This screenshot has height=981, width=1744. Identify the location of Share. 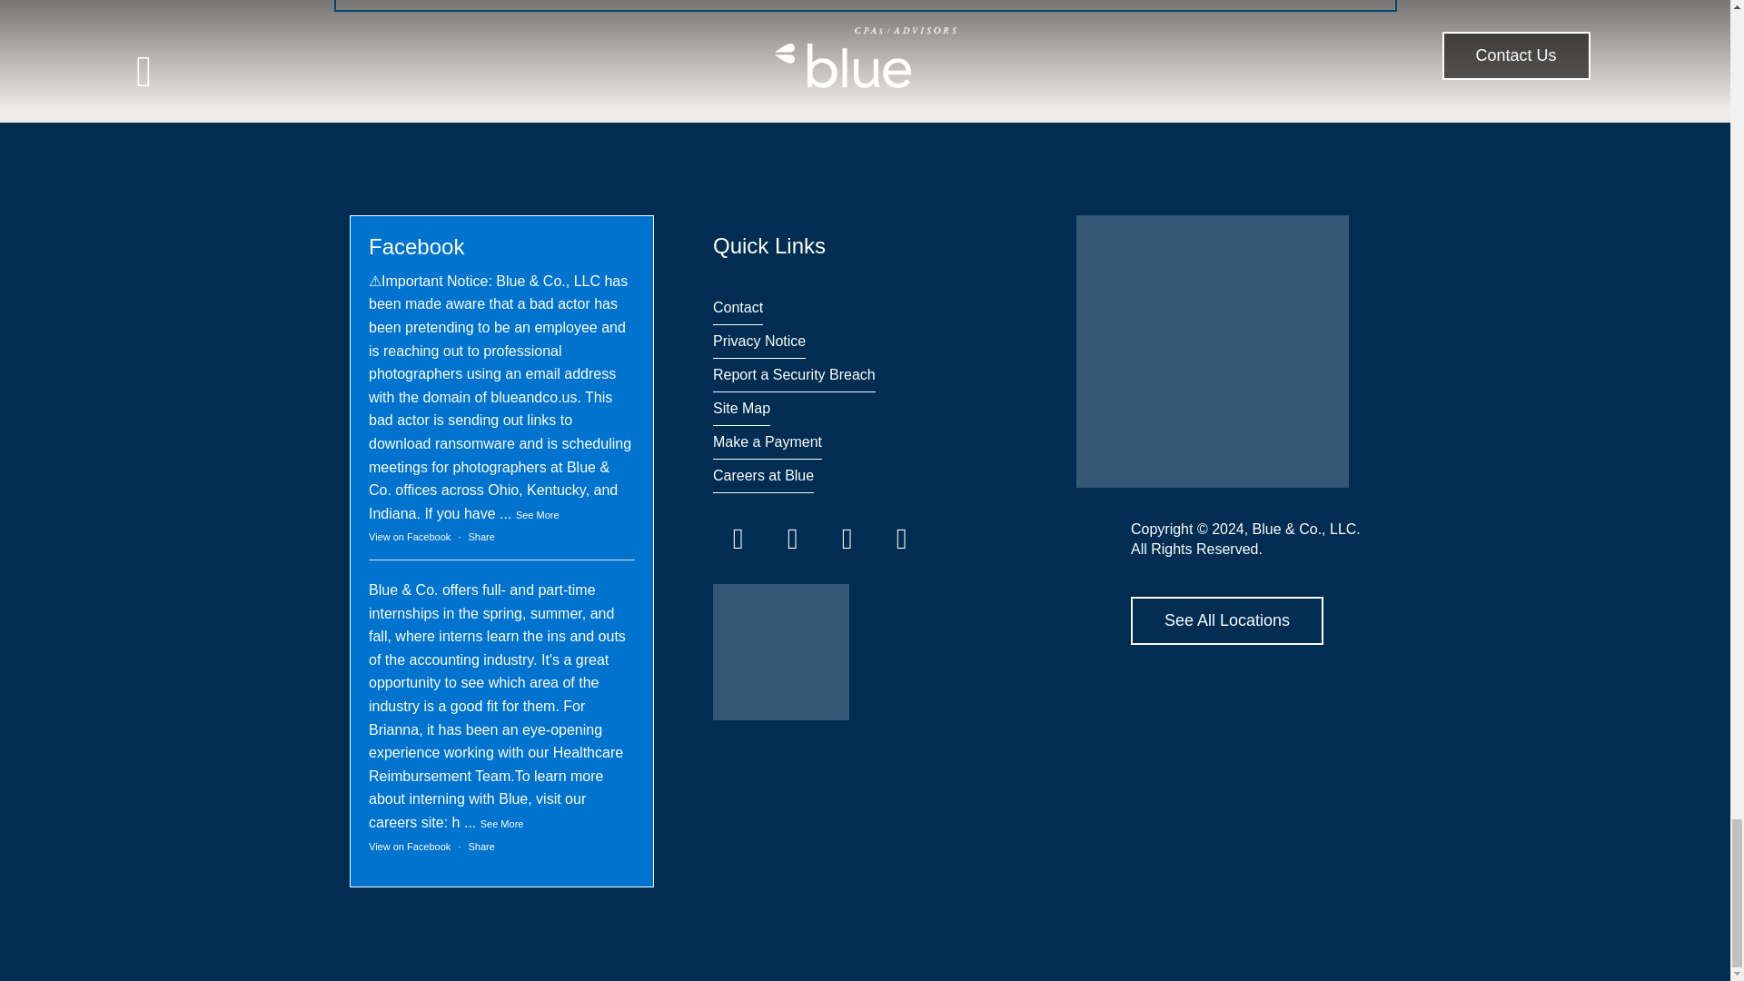
(481, 847).